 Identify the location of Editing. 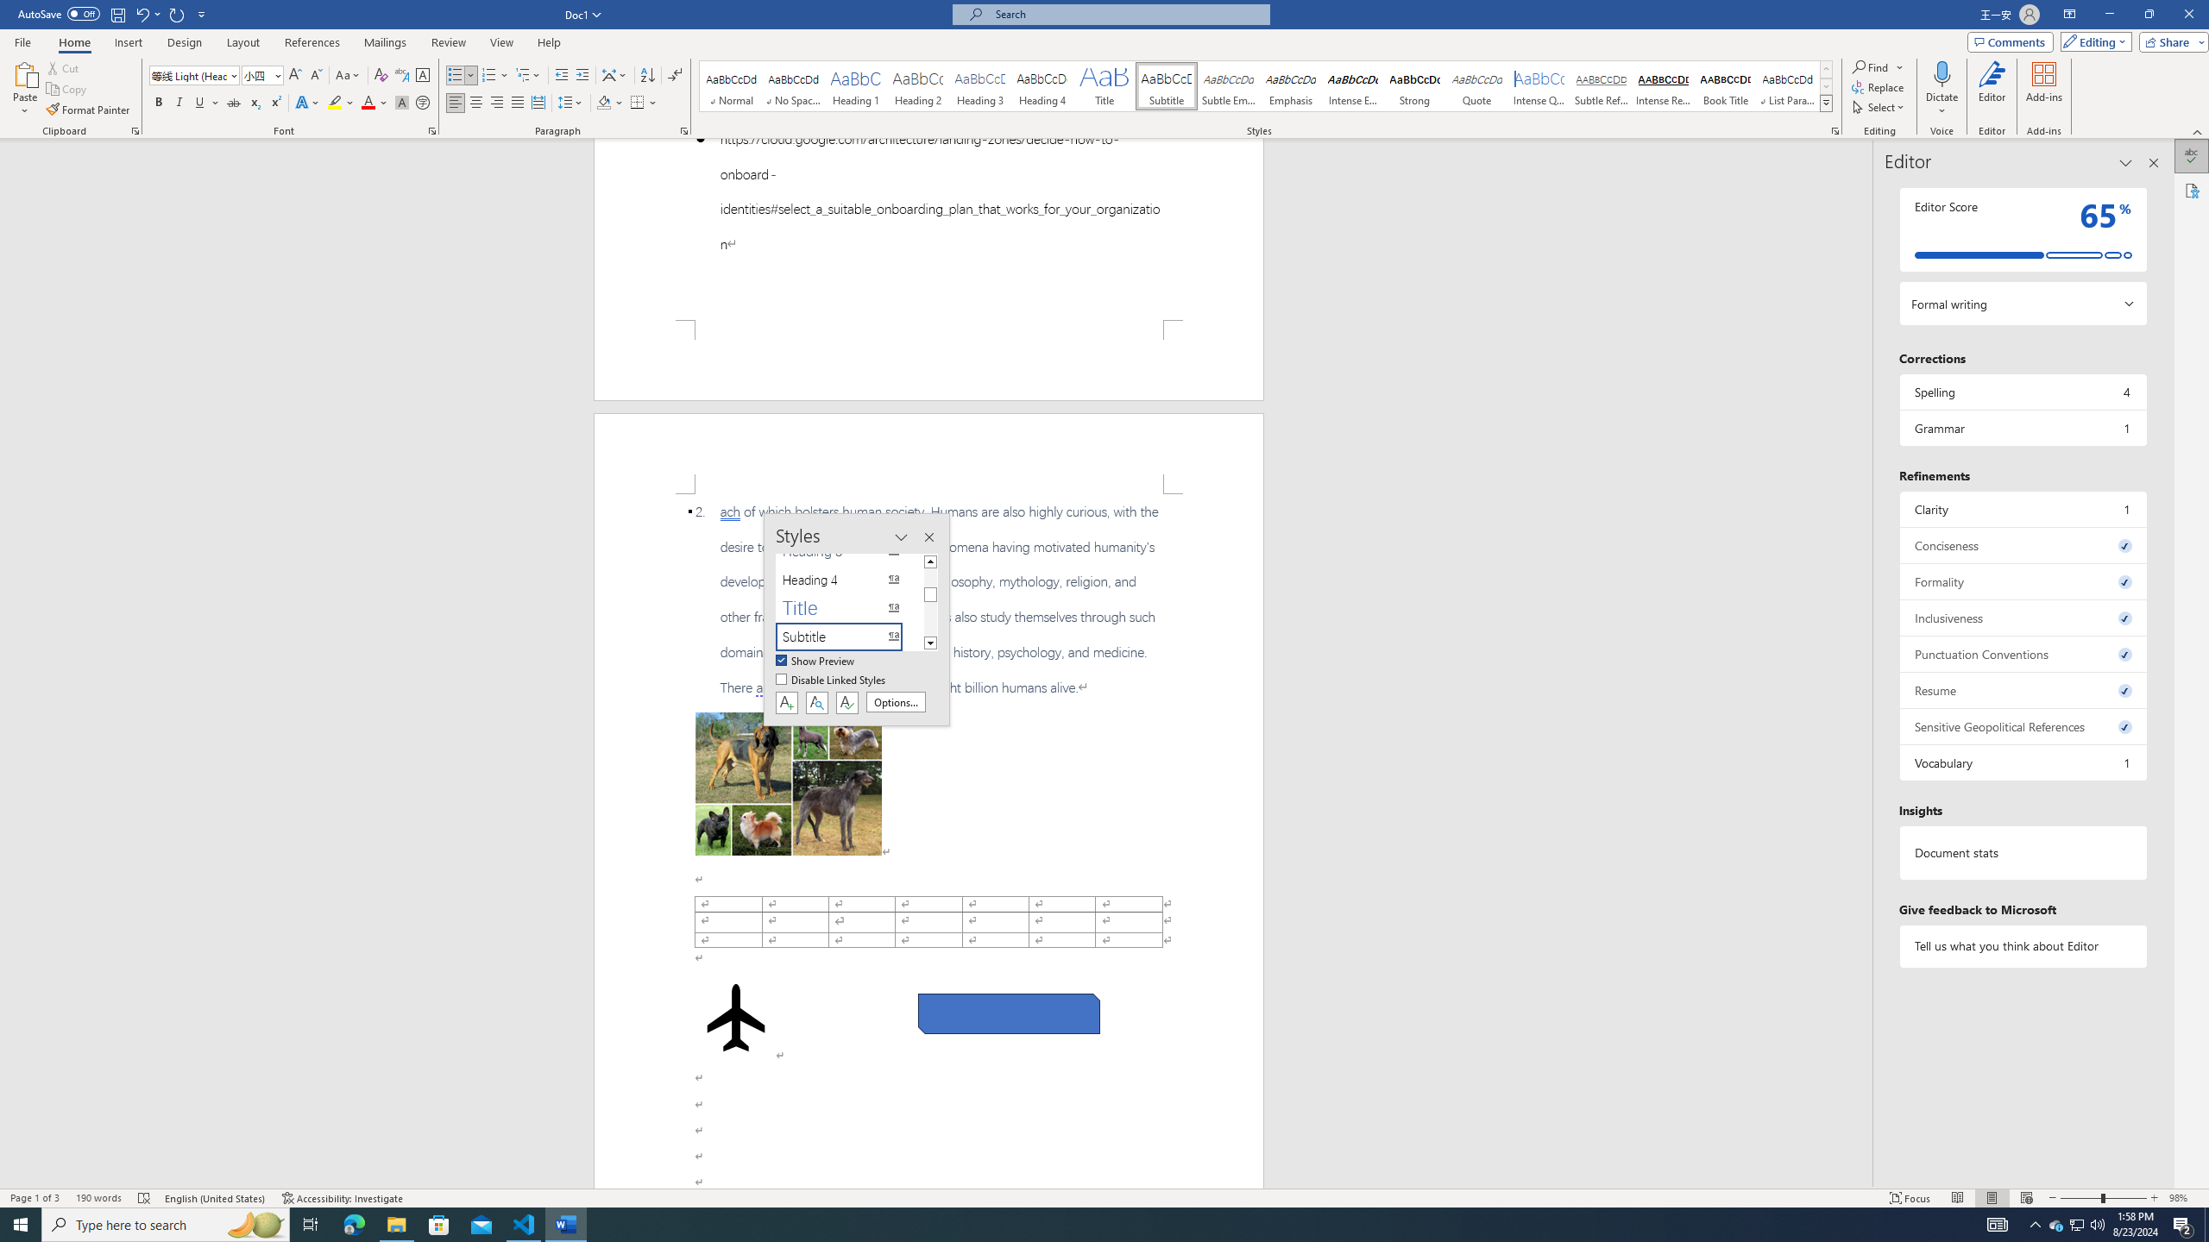
(2093, 41).